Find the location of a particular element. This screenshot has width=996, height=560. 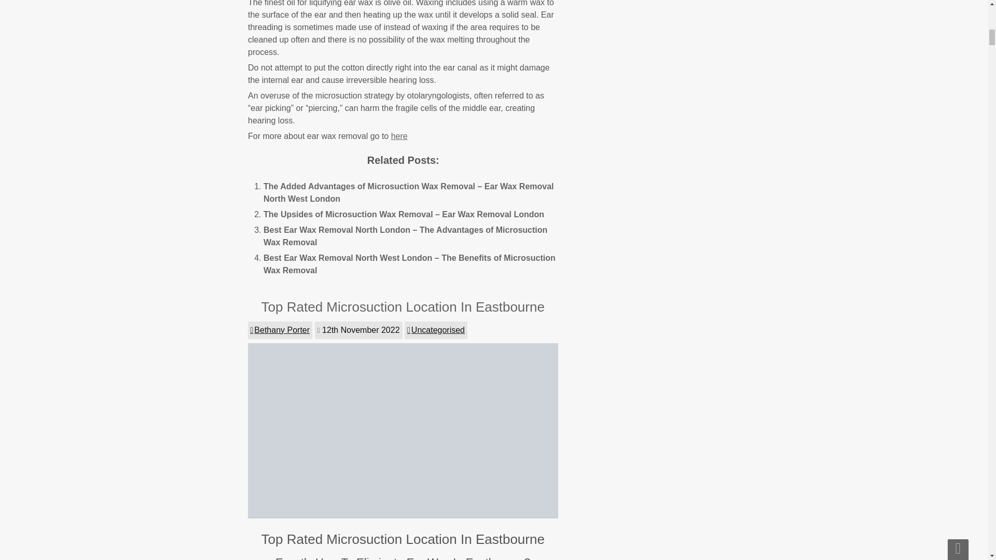

Posts by Bethany Porter is located at coordinates (280, 330).